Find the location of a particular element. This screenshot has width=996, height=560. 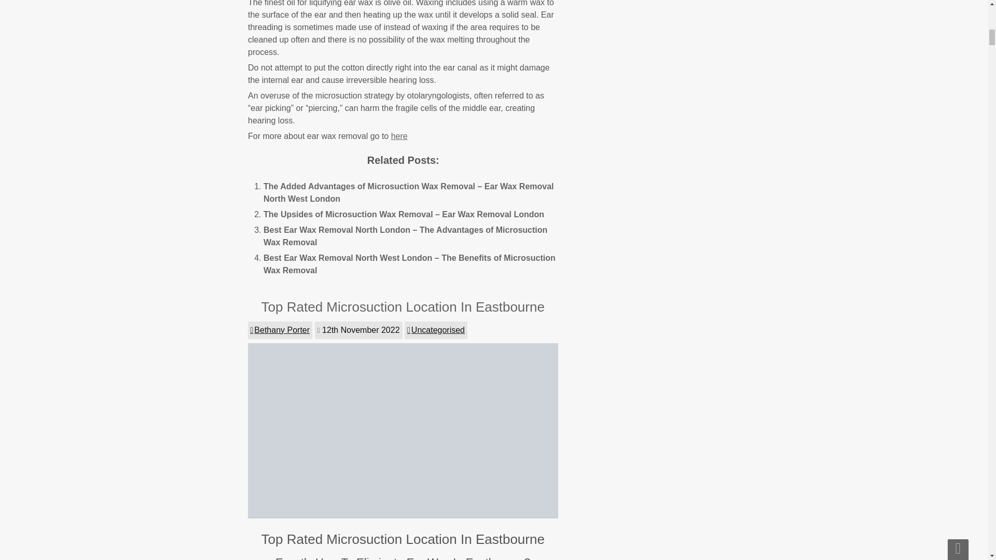

Posts by Bethany Porter is located at coordinates (280, 330).